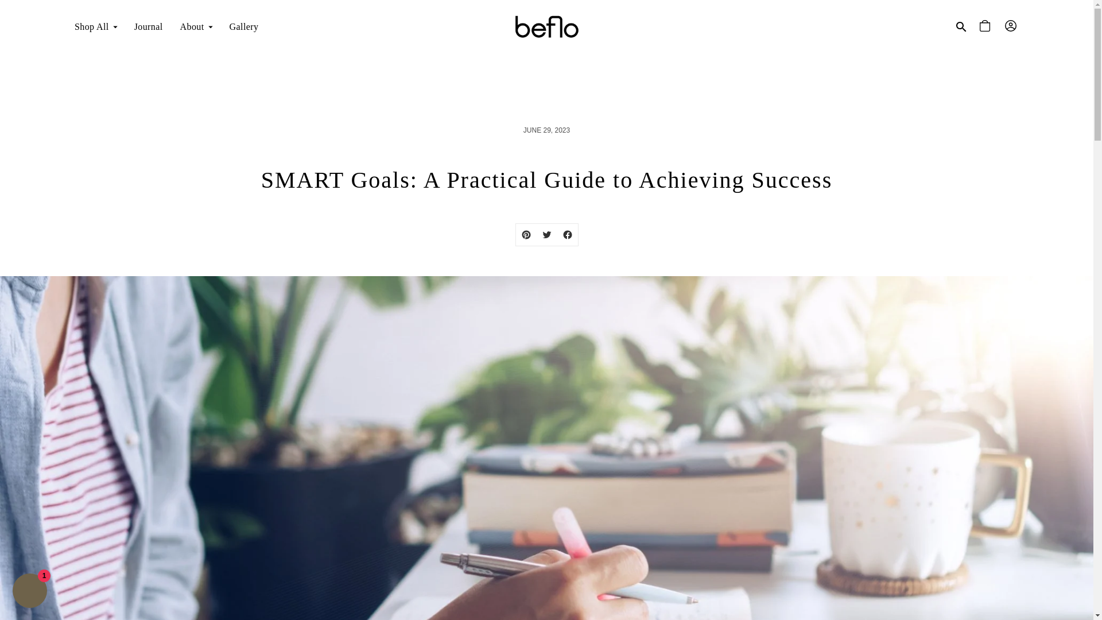  What do you see at coordinates (95, 26) in the screenshot?
I see `Shop All` at bounding box center [95, 26].